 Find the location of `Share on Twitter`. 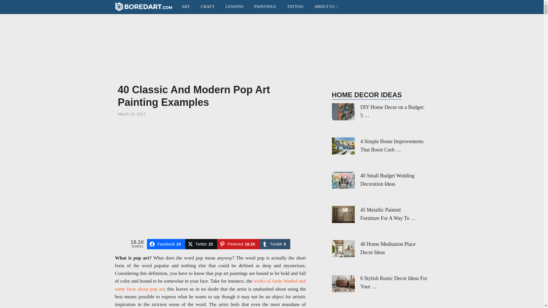

Share on Twitter is located at coordinates (201, 244).